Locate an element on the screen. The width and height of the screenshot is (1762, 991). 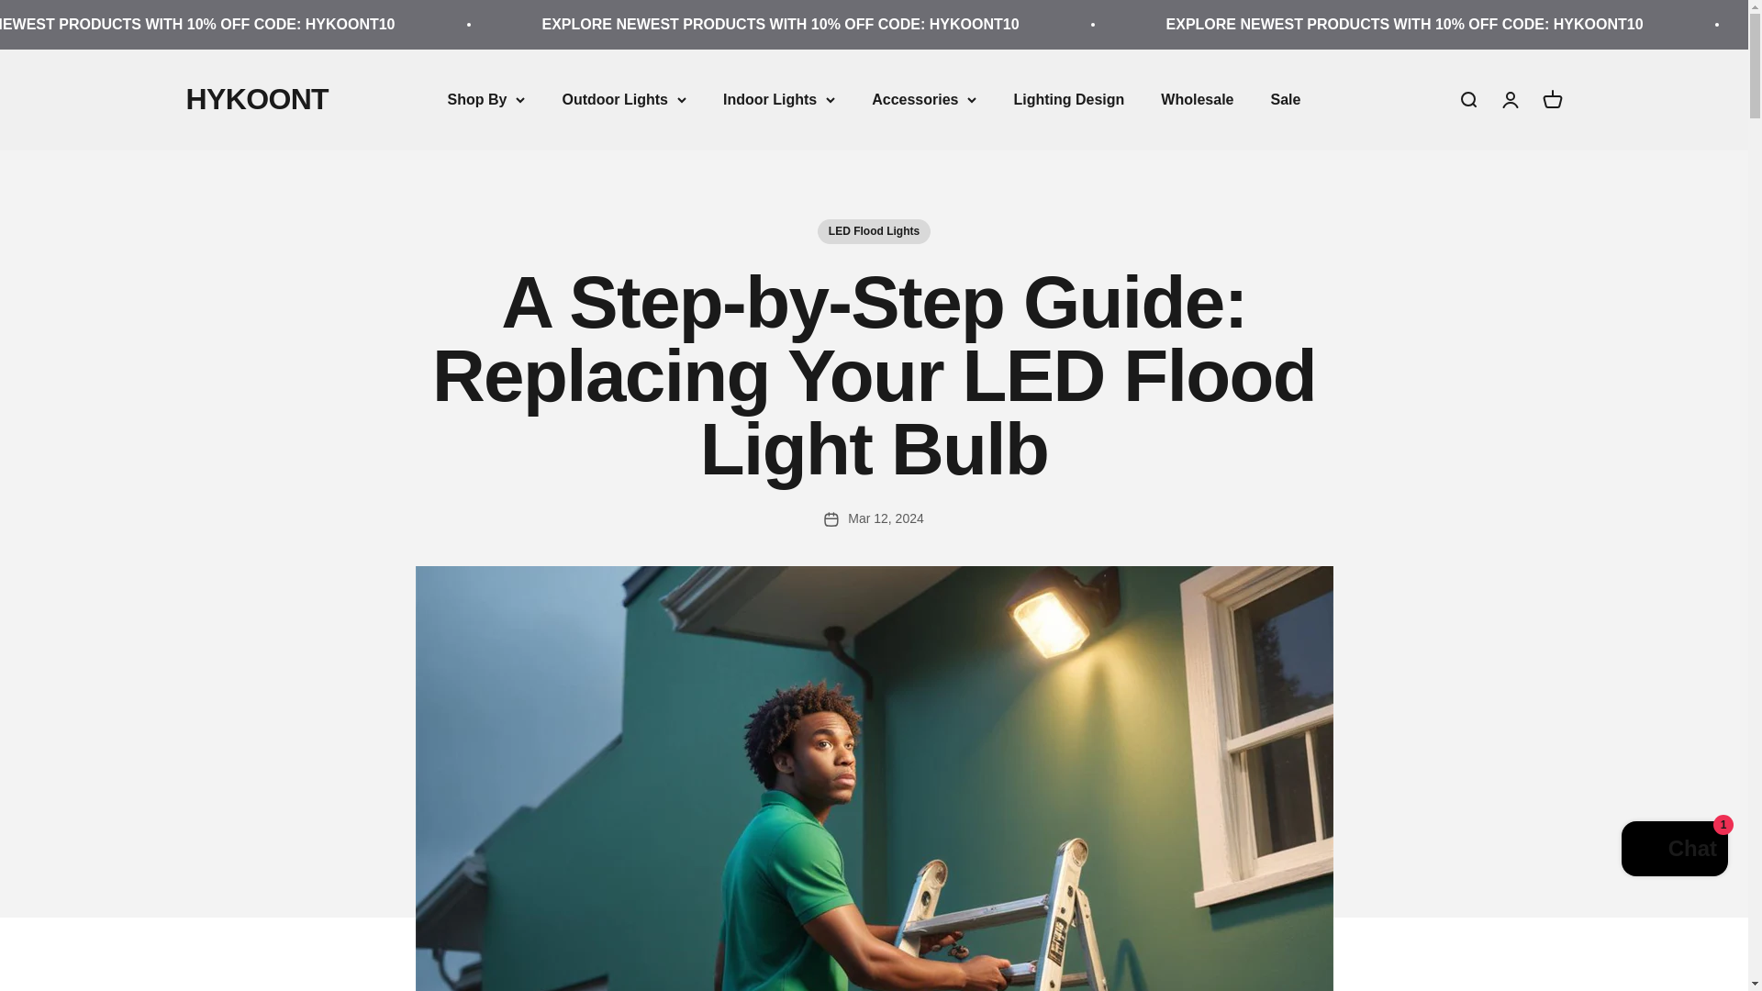
Shopify online store chat is located at coordinates (1674, 852).